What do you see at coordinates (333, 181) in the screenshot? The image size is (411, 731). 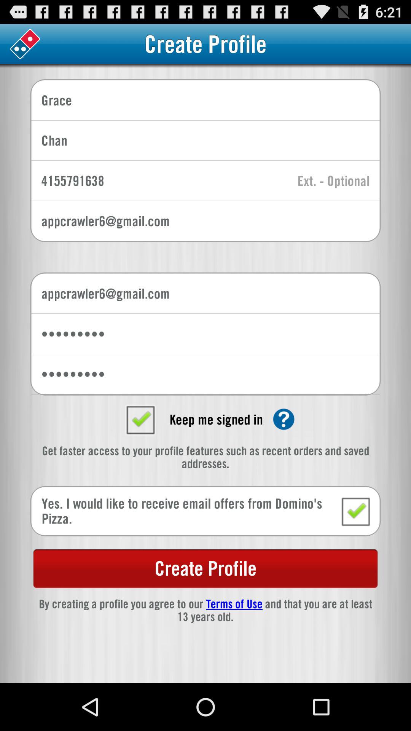 I see `phone extension optional input` at bounding box center [333, 181].